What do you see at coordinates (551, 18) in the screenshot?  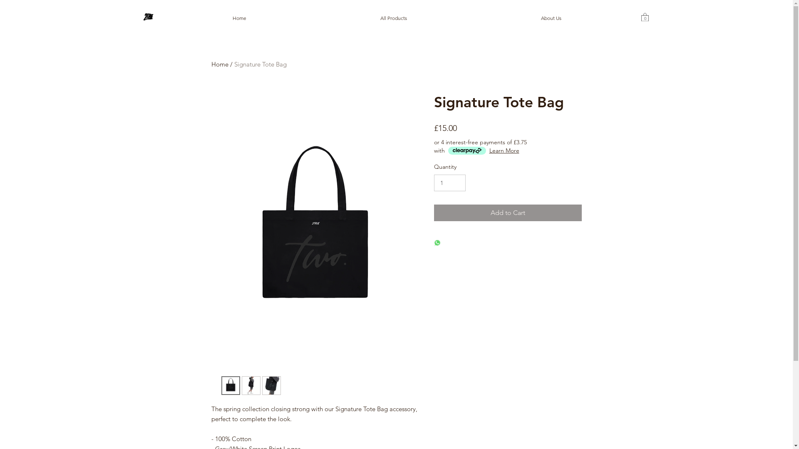 I see `About Us` at bounding box center [551, 18].